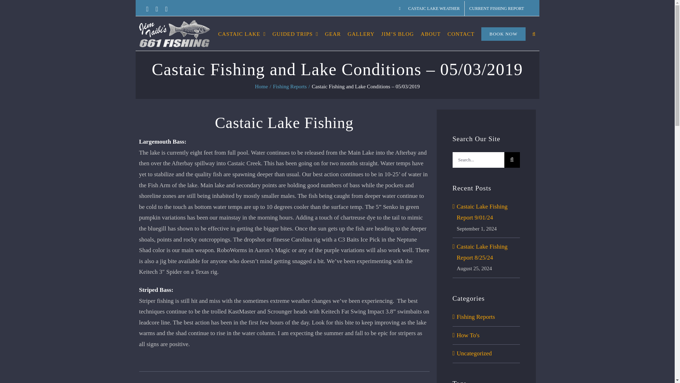 This screenshot has width=680, height=383. I want to click on CURRENT FISHING REPORT, so click(496, 9).